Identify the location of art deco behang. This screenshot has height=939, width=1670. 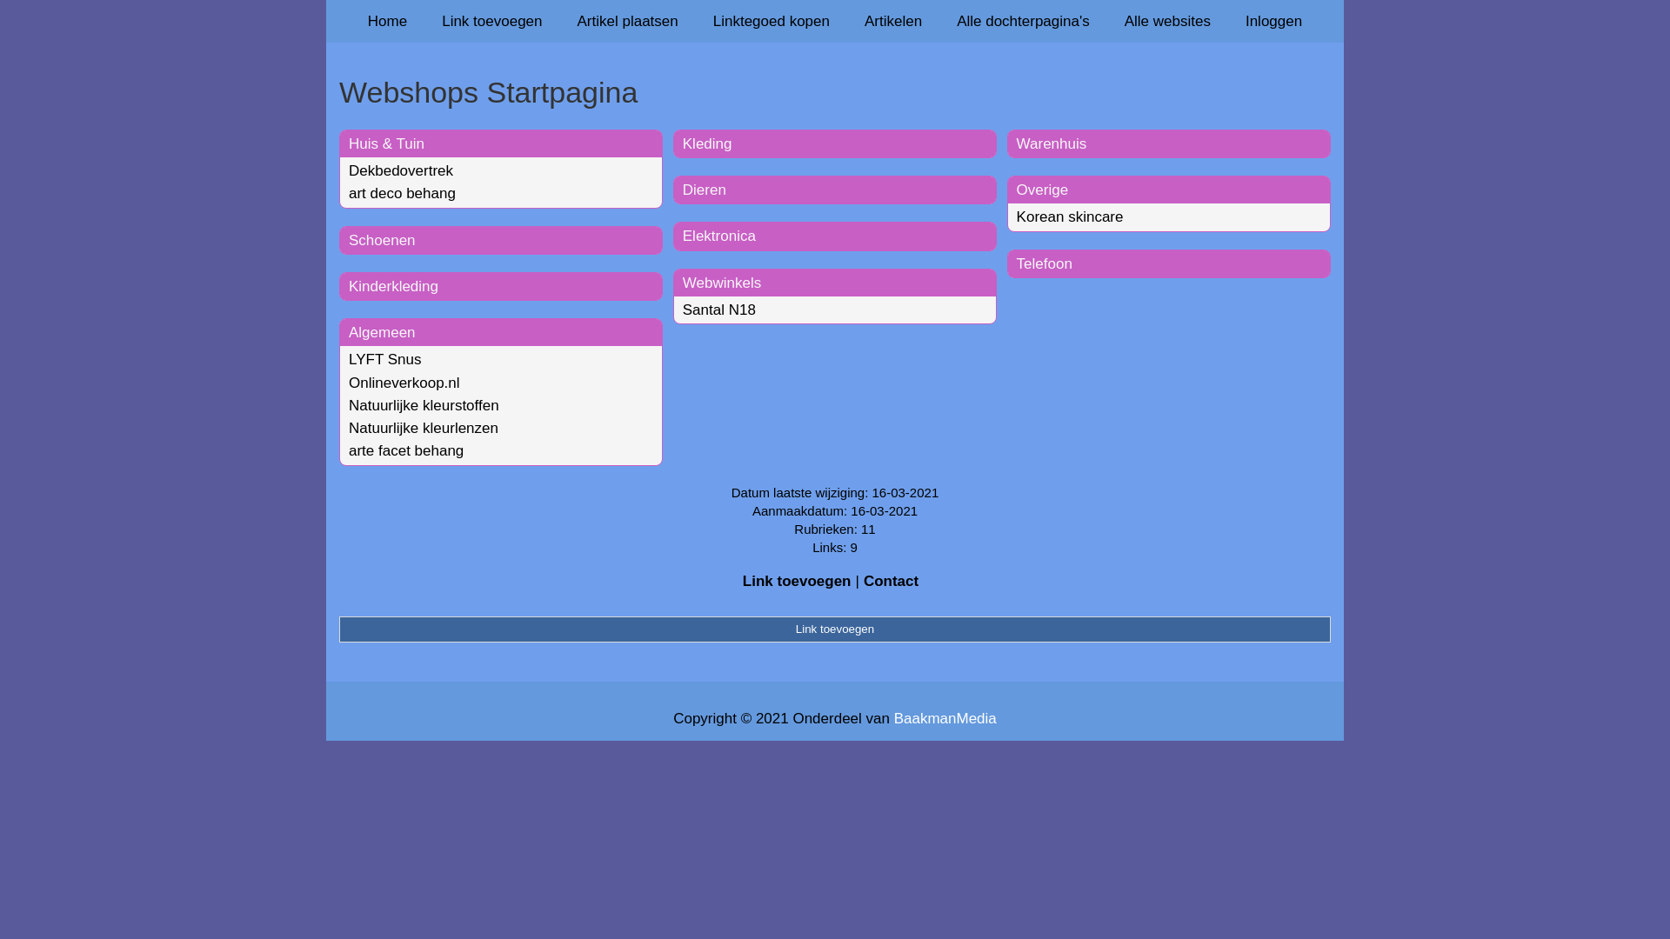
(402, 193).